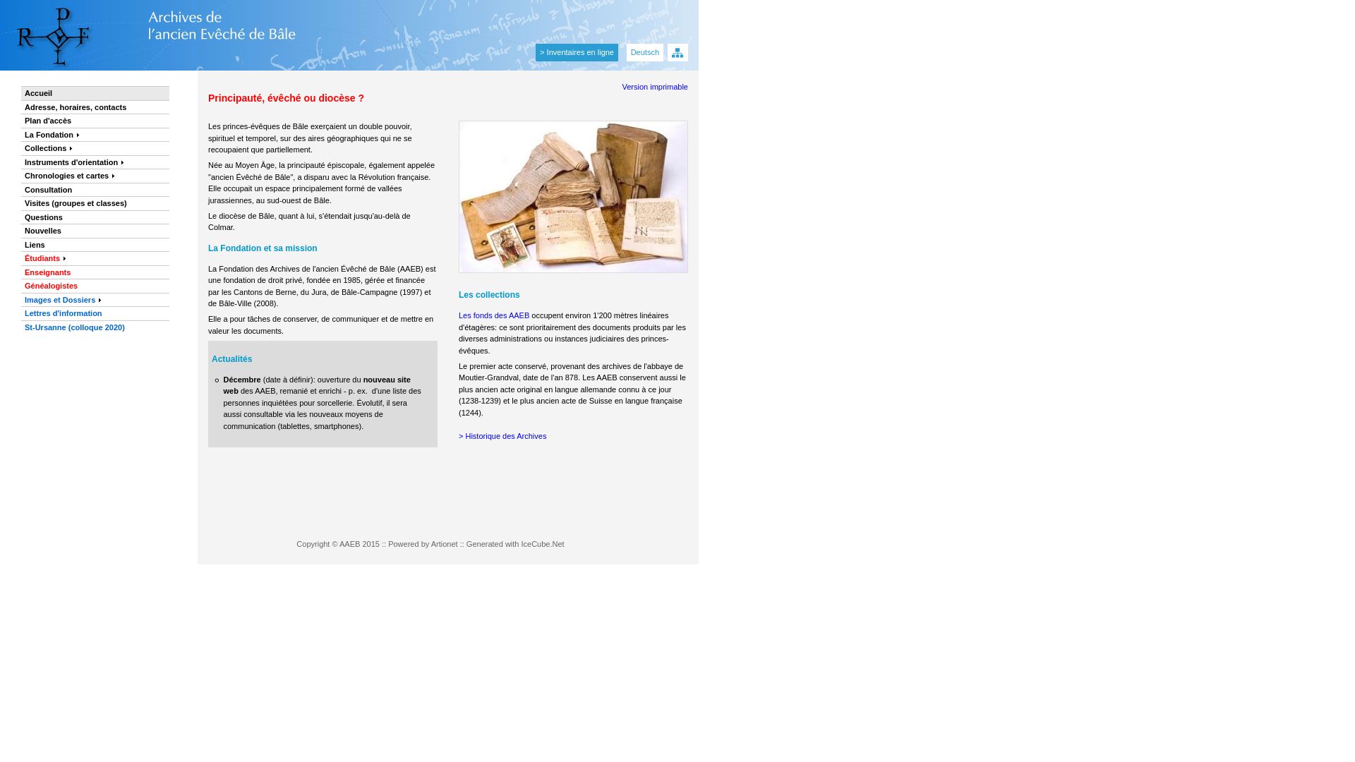 The width and height of the screenshot is (1355, 762). Describe the element at coordinates (95, 327) in the screenshot. I see `St-Ursanne (colloque 2020)` at that location.